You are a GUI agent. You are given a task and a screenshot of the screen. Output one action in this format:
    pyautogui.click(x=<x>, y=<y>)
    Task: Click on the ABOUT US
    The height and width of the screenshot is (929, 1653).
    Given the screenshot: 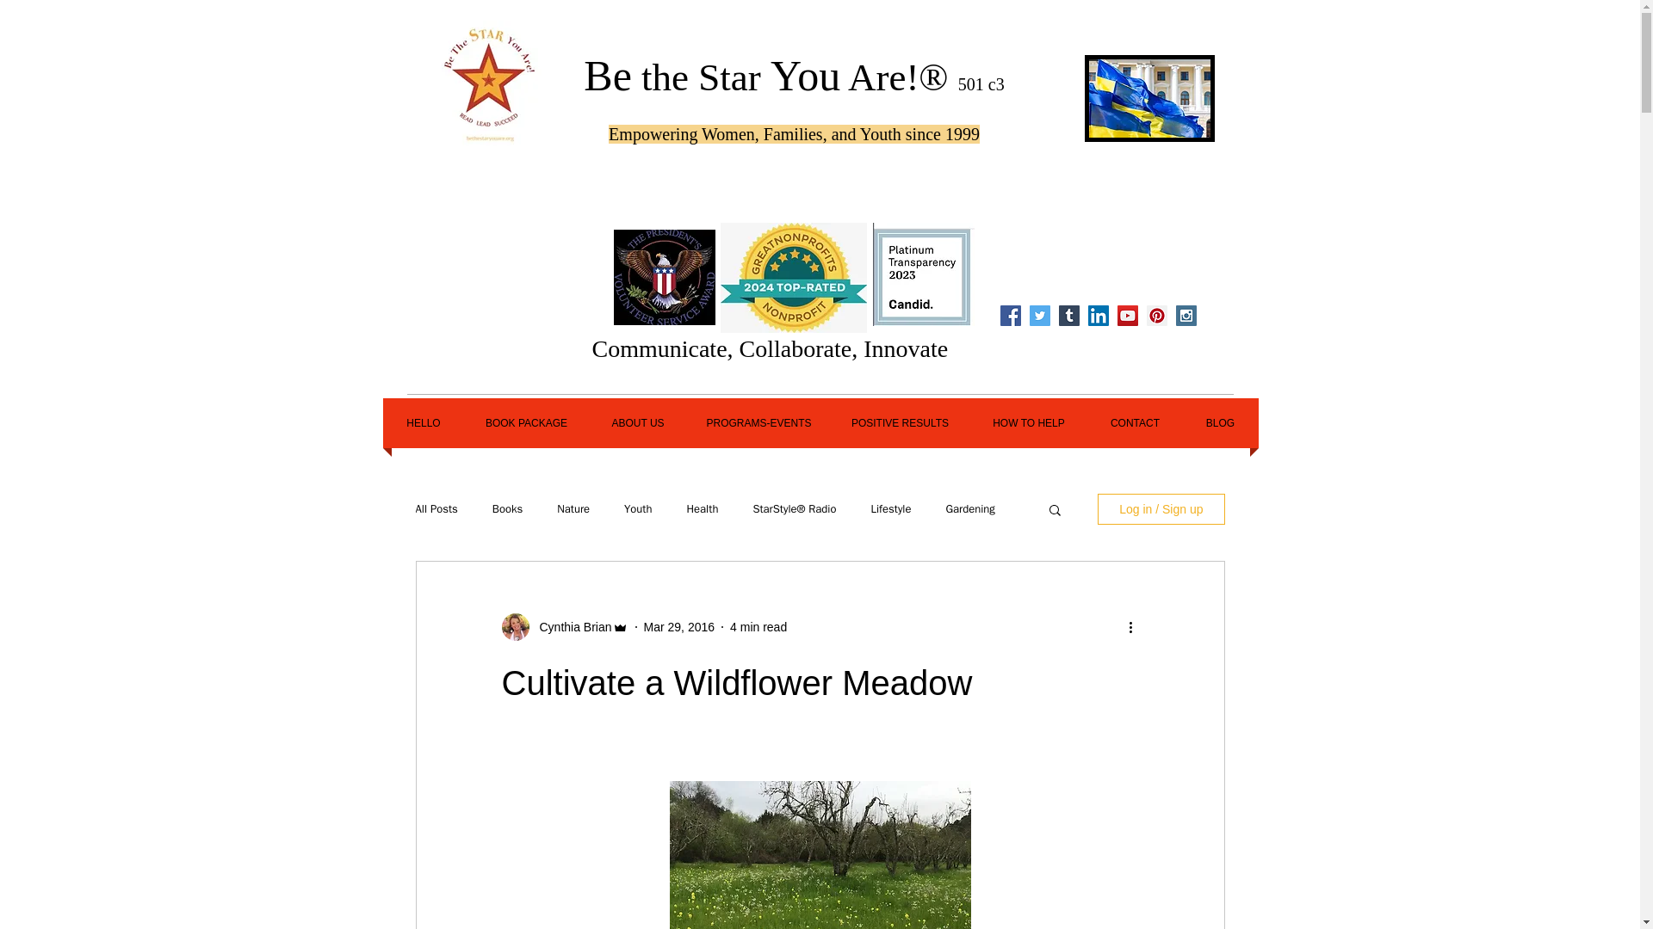 What is the action you would take?
    pyautogui.click(x=637, y=423)
    